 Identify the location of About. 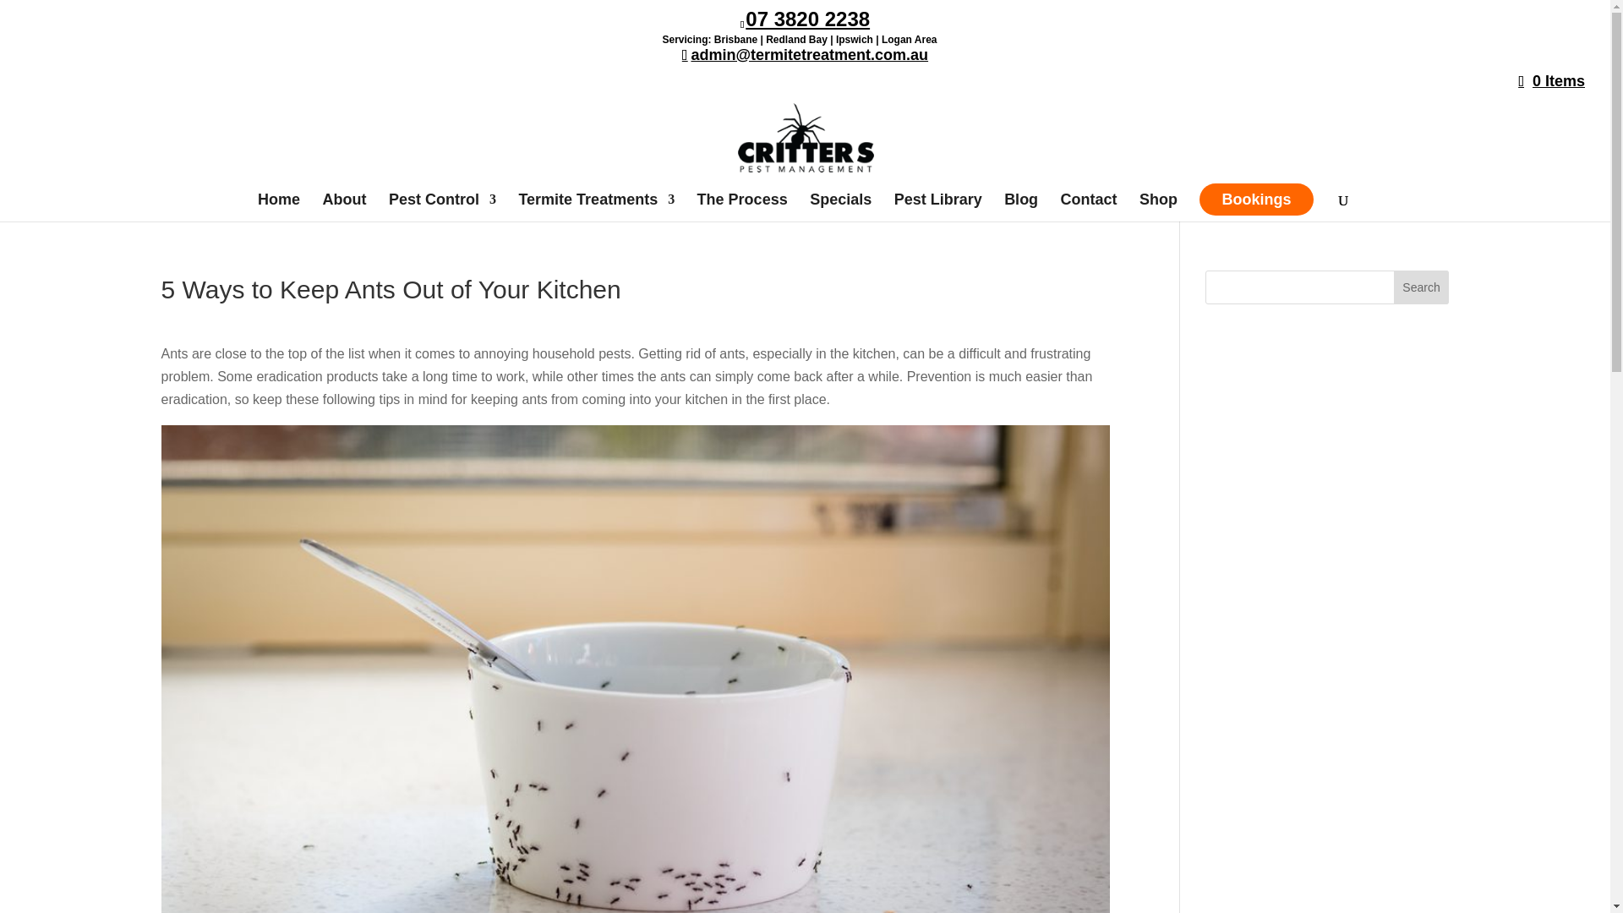
(345, 207).